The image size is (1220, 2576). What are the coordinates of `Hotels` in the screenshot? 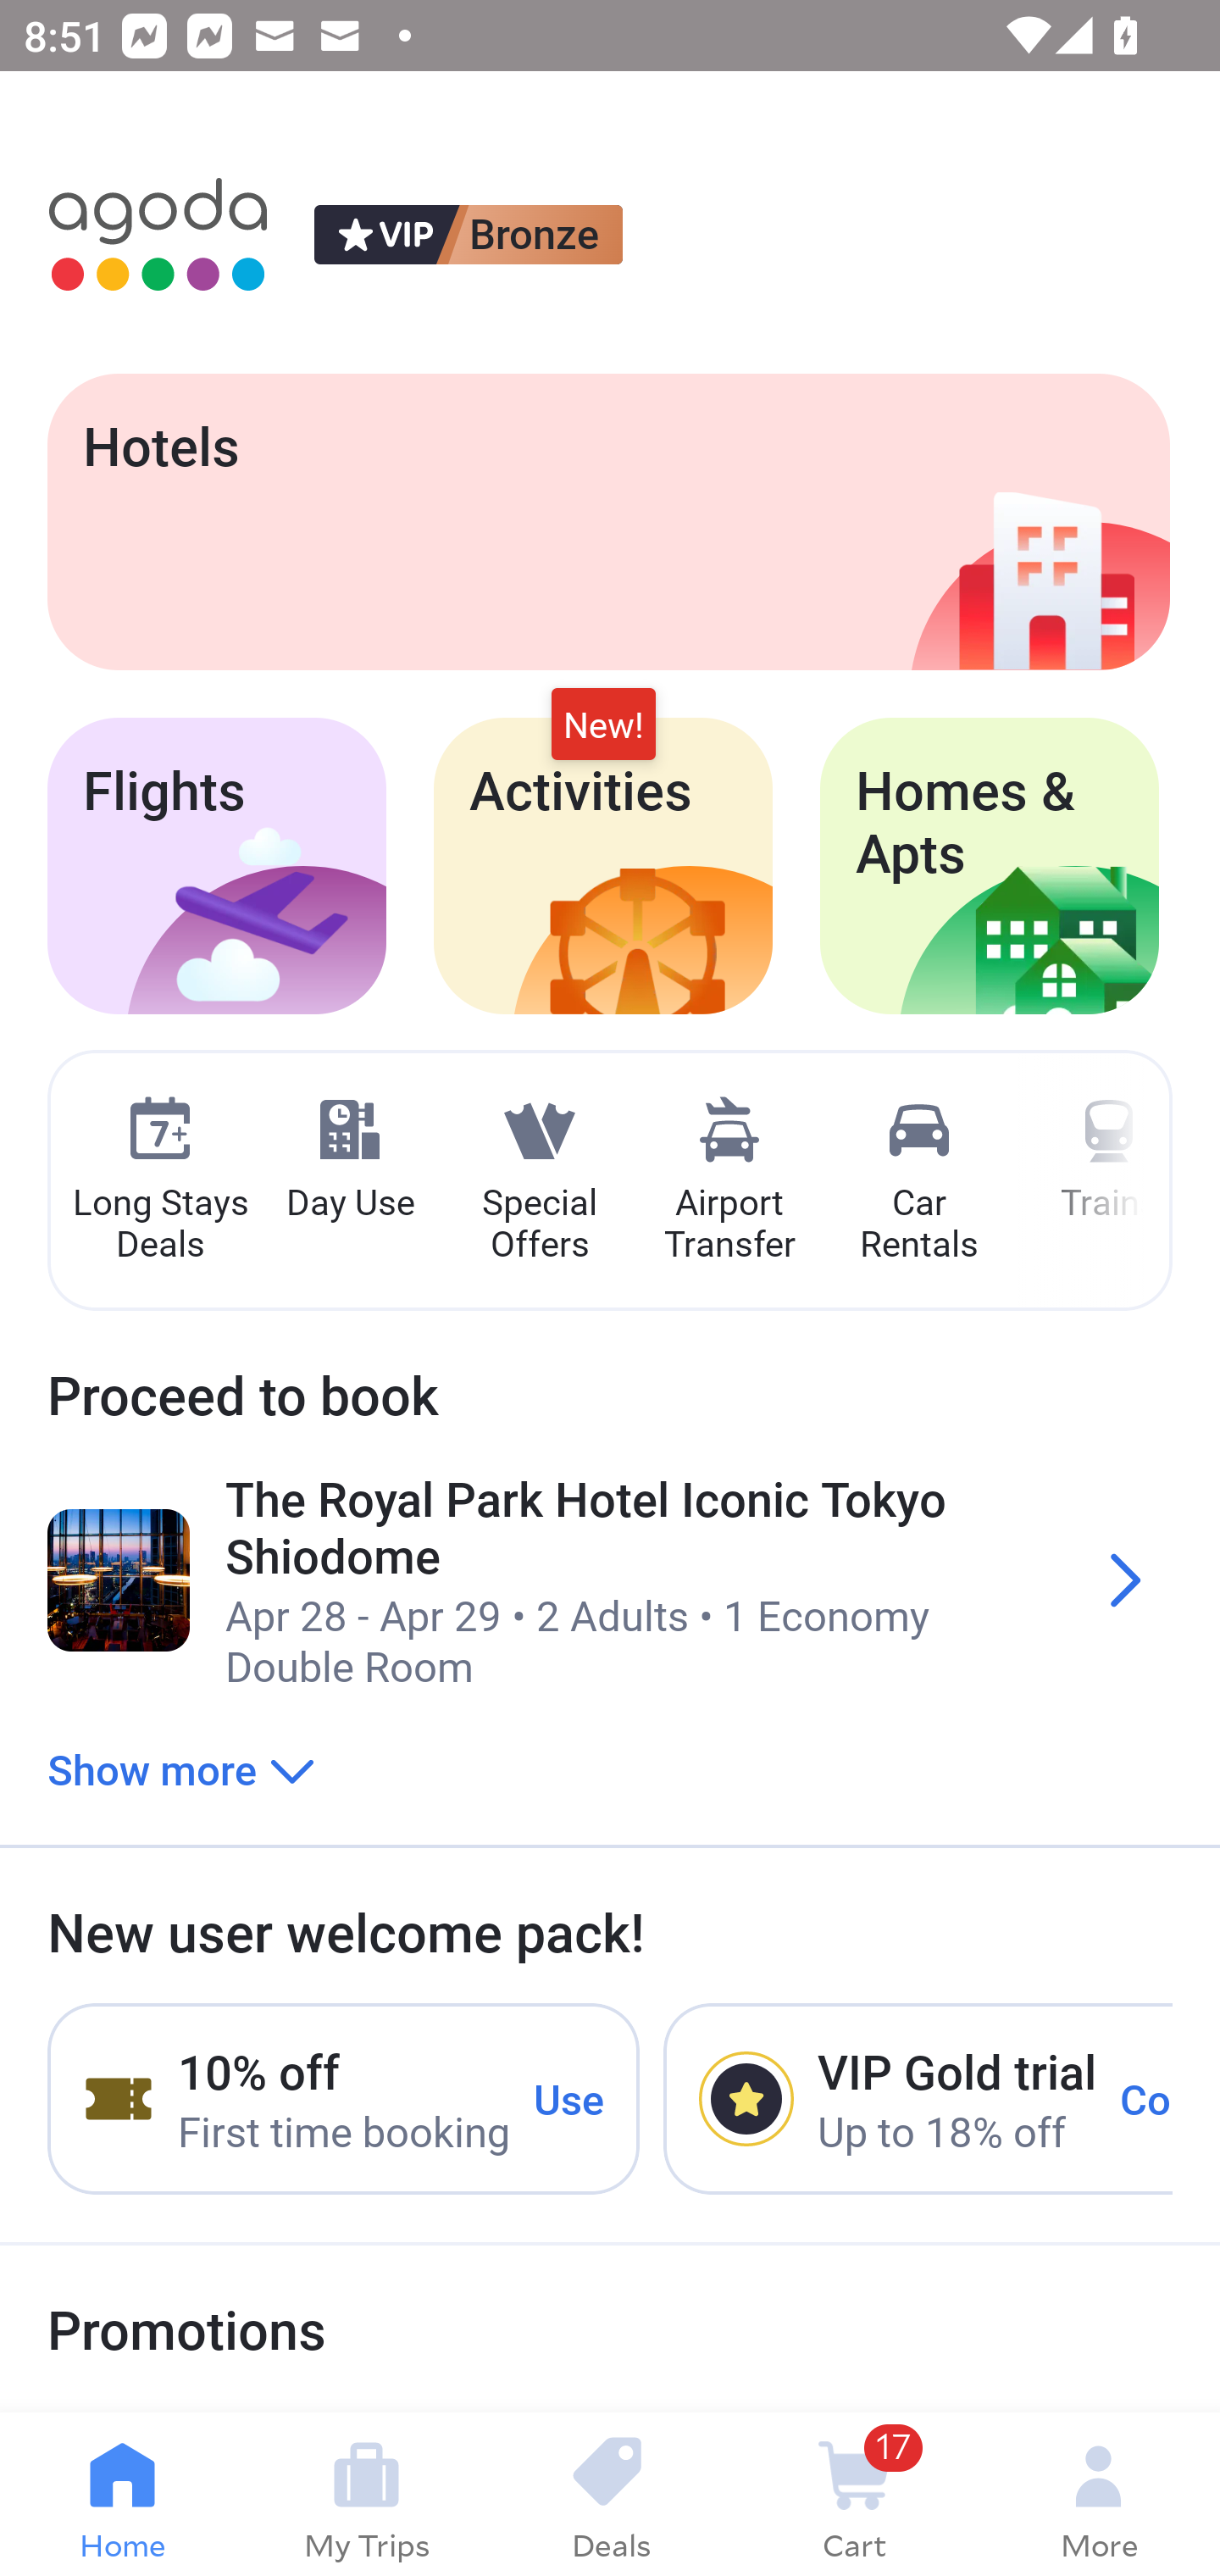 It's located at (608, 521).